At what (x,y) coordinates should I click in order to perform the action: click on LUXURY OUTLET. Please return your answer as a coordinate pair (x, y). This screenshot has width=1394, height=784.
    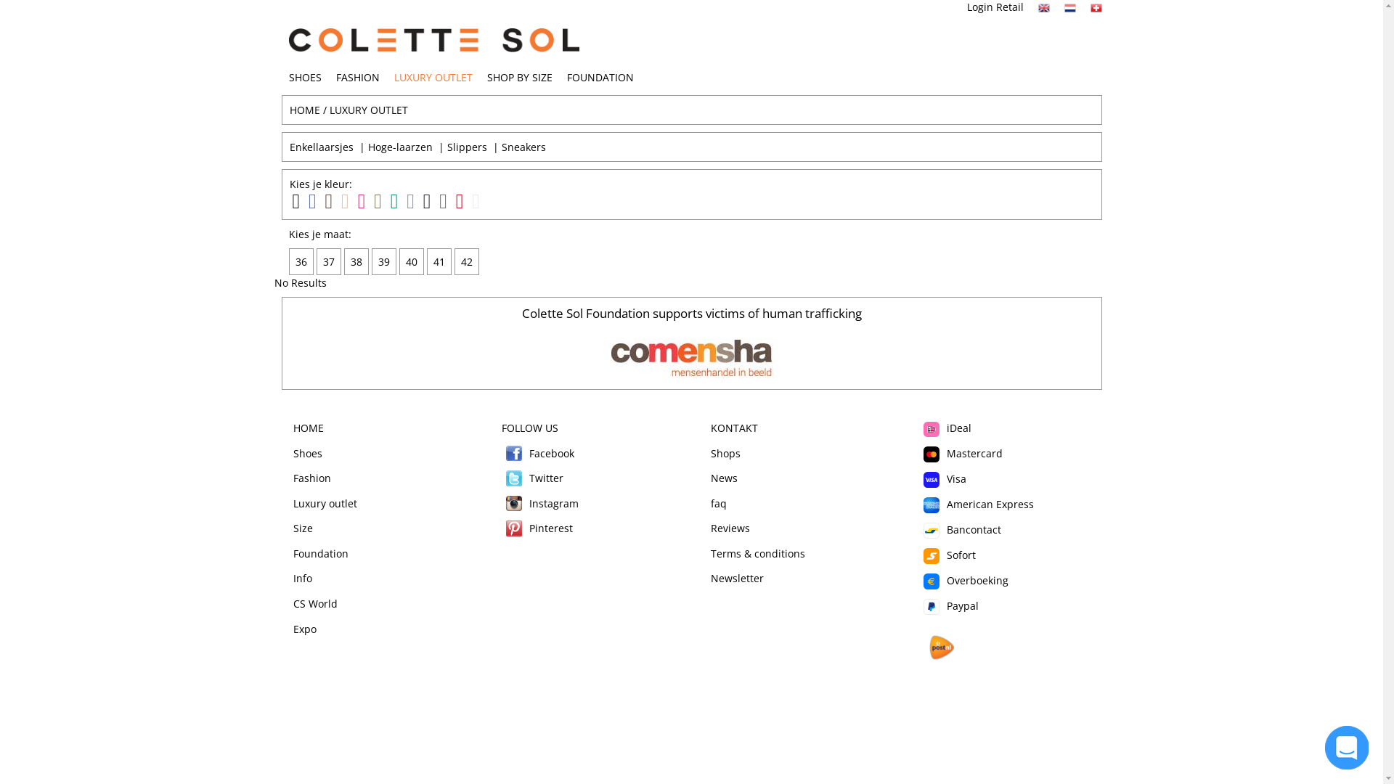
    Looking at the image, I should click on (369, 110).